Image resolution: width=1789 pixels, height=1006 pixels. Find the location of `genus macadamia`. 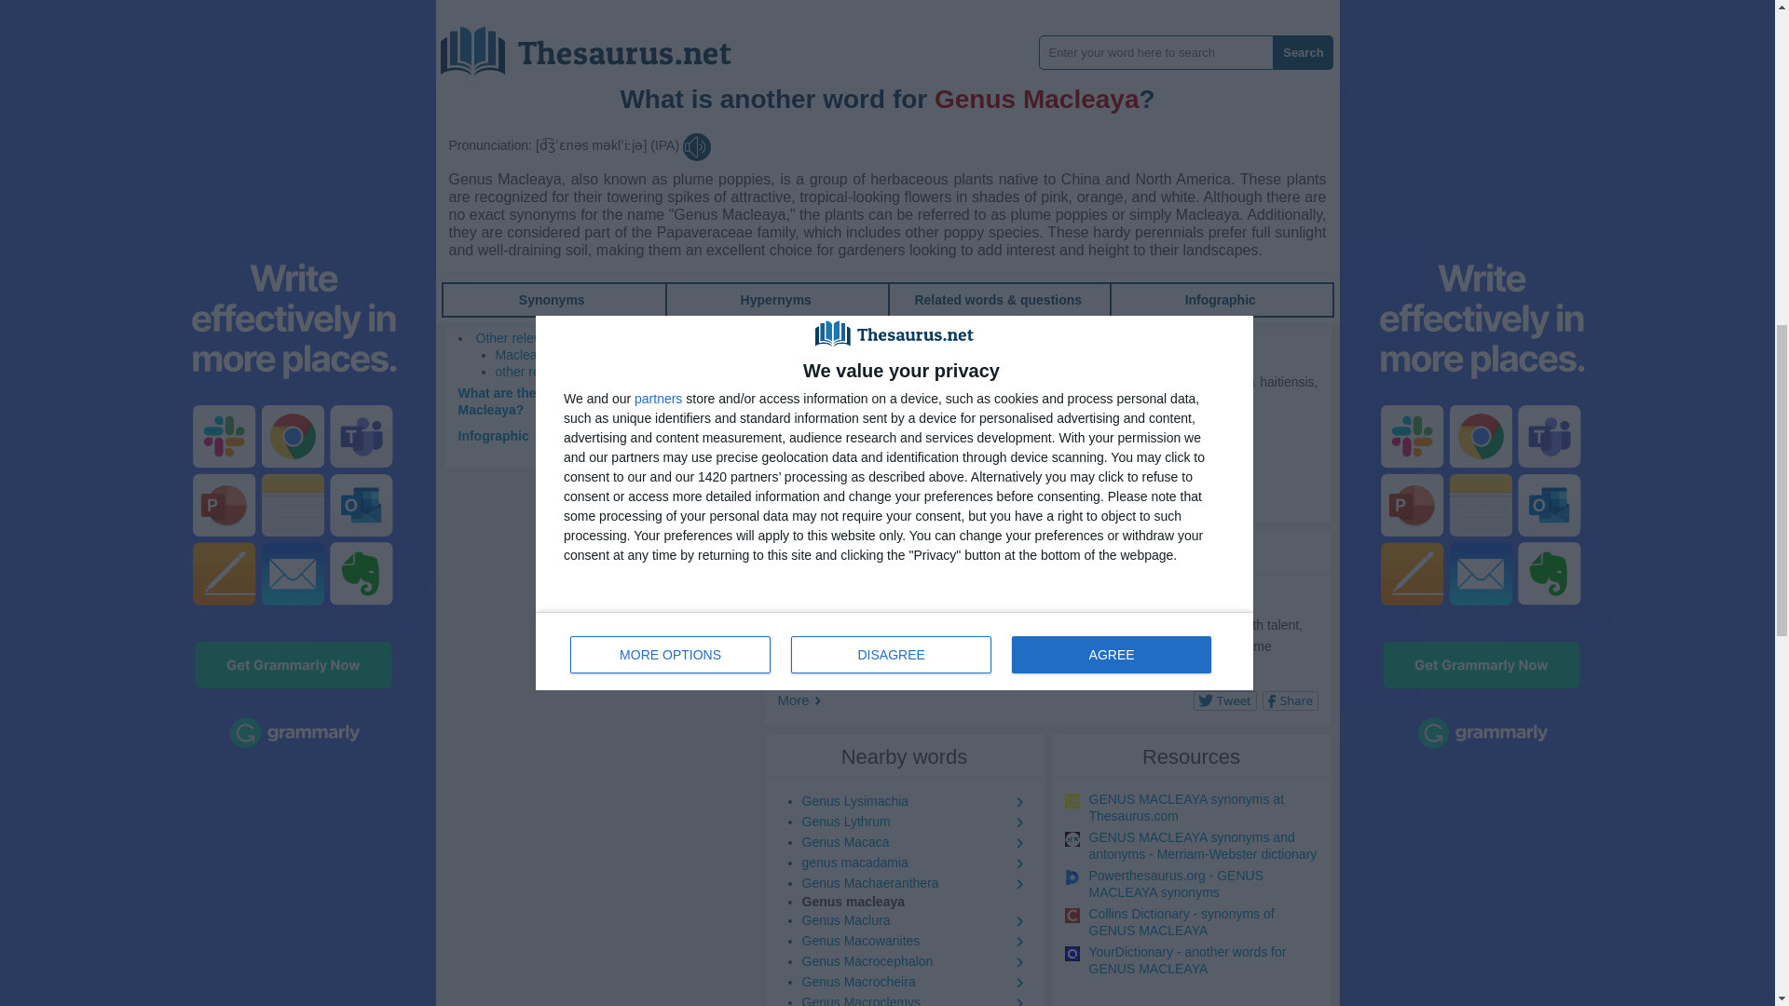

genus macadamia is located at coordinates (915, 863).